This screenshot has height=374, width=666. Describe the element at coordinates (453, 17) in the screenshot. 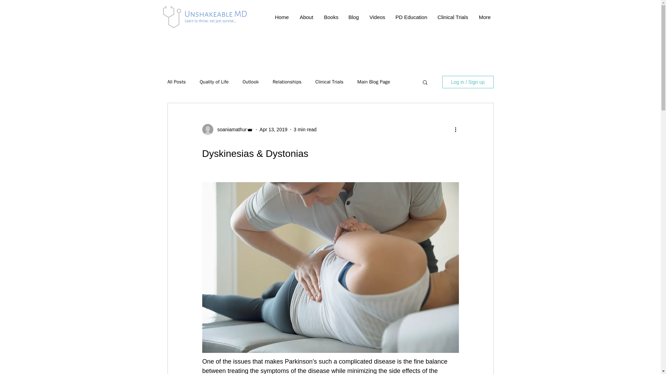

I see `Clinical Trials` at that location.